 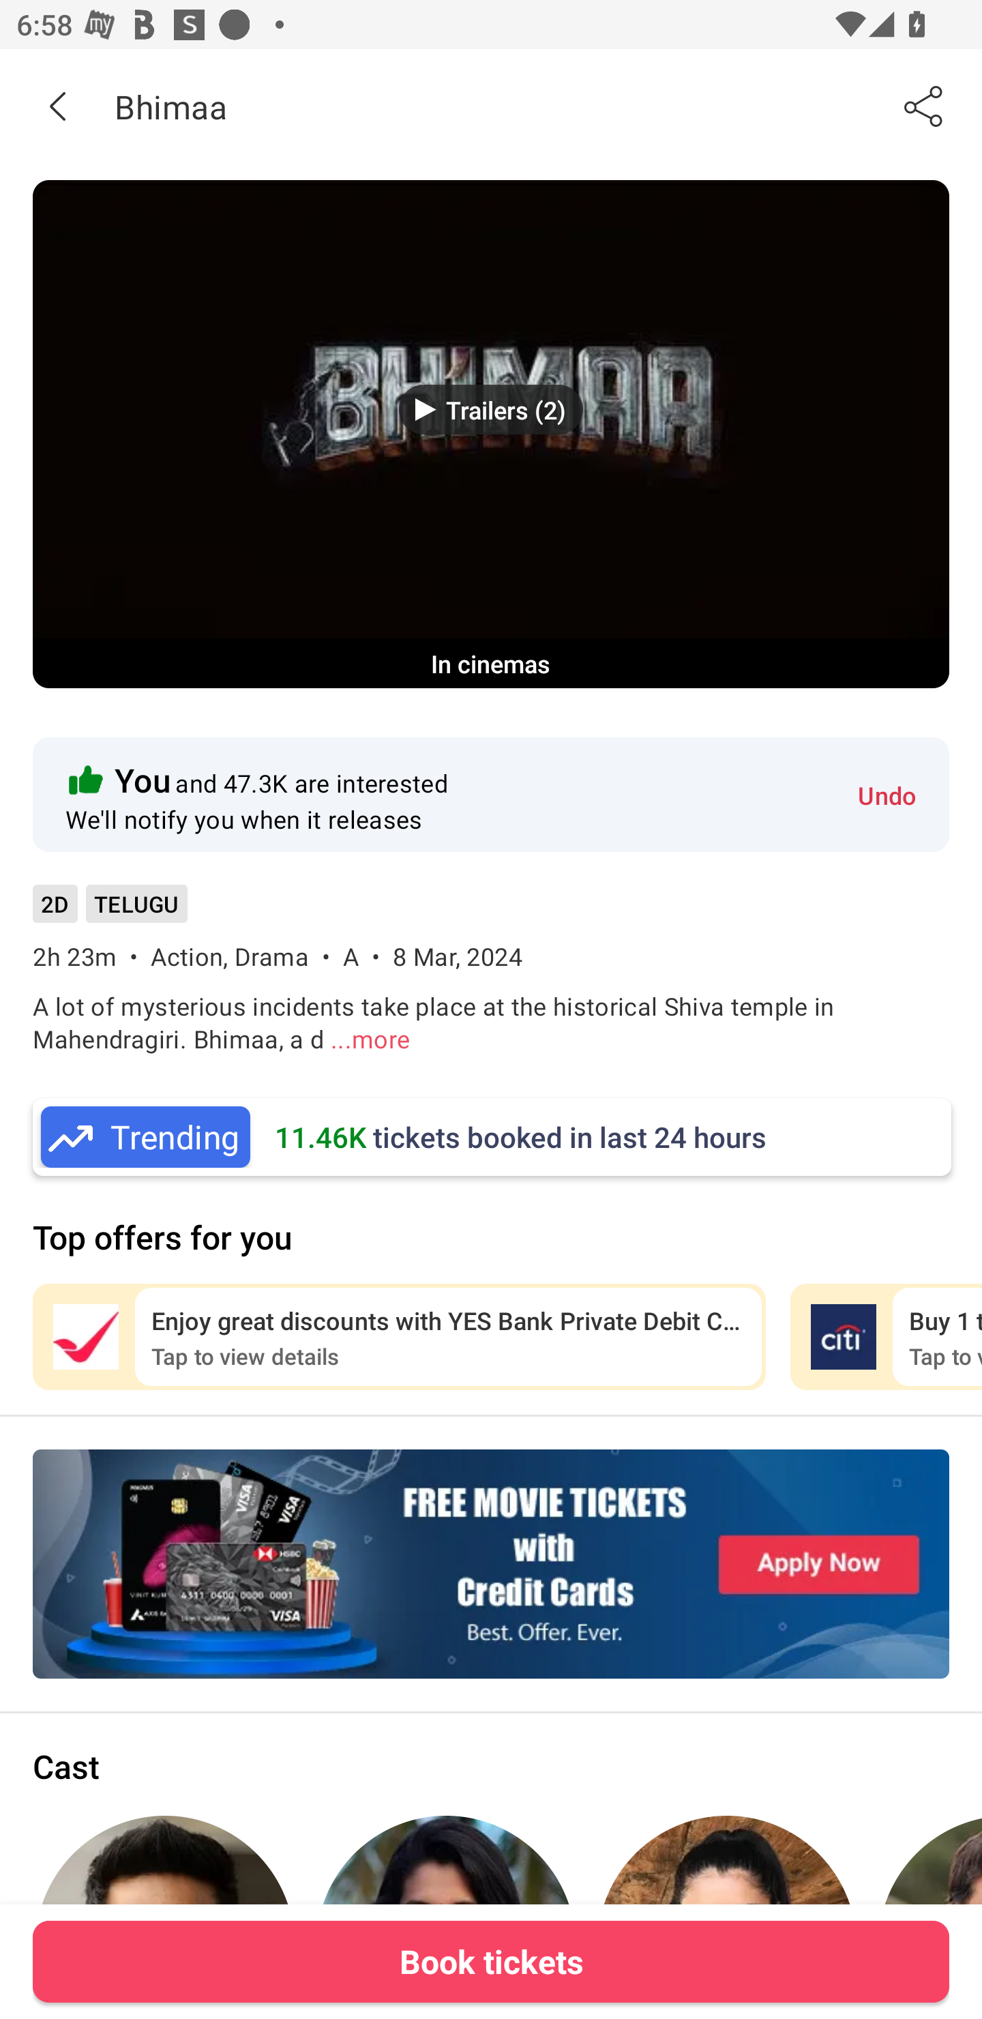 I want to click on Undo, so click(x=887, y=794).